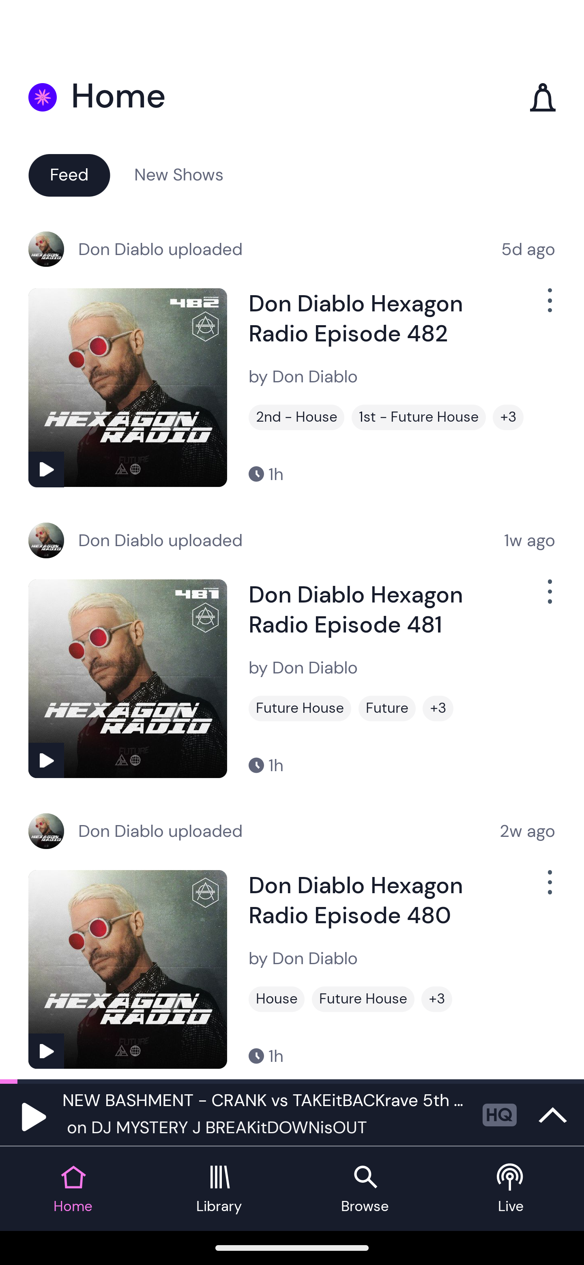 The height and width of the screenshot is (1265, 584). Describe the element at coordinates (363, 999) in the screenshot. I see `Future House` at that location.